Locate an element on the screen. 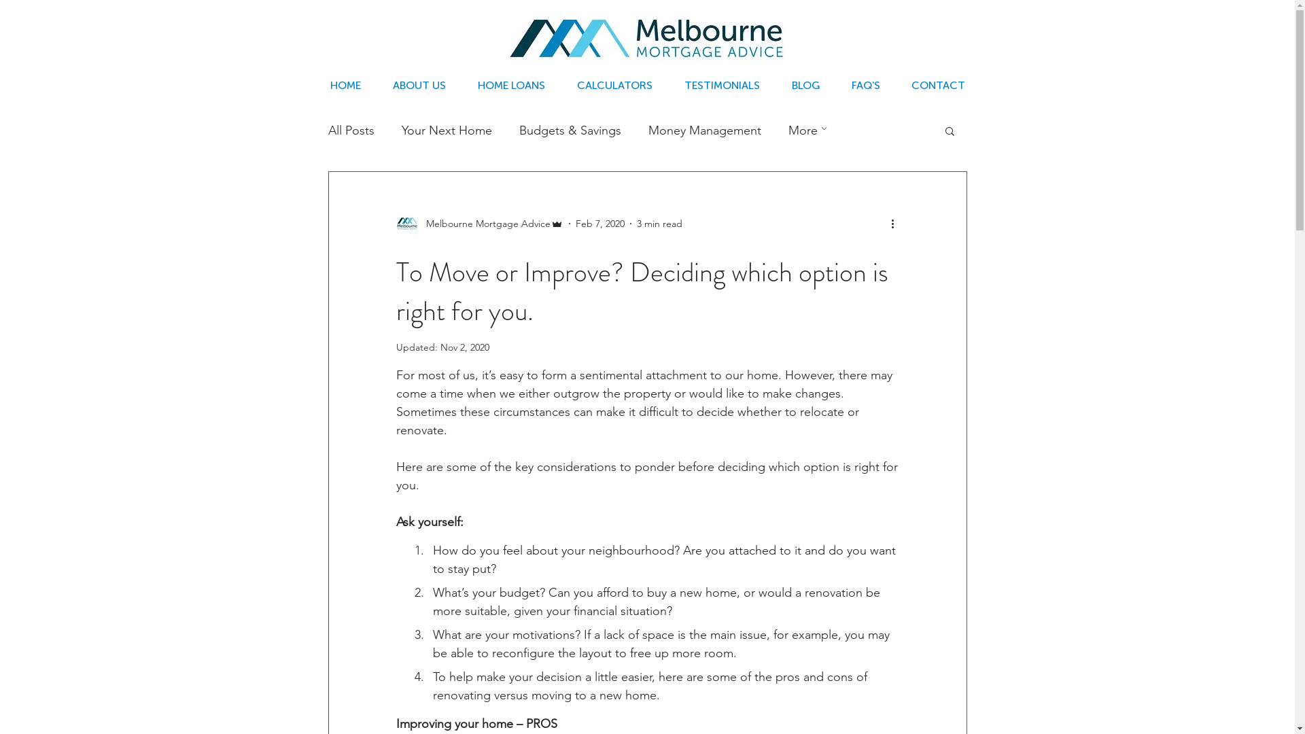  Budgets & Savings is located at coordinates (570, 130).